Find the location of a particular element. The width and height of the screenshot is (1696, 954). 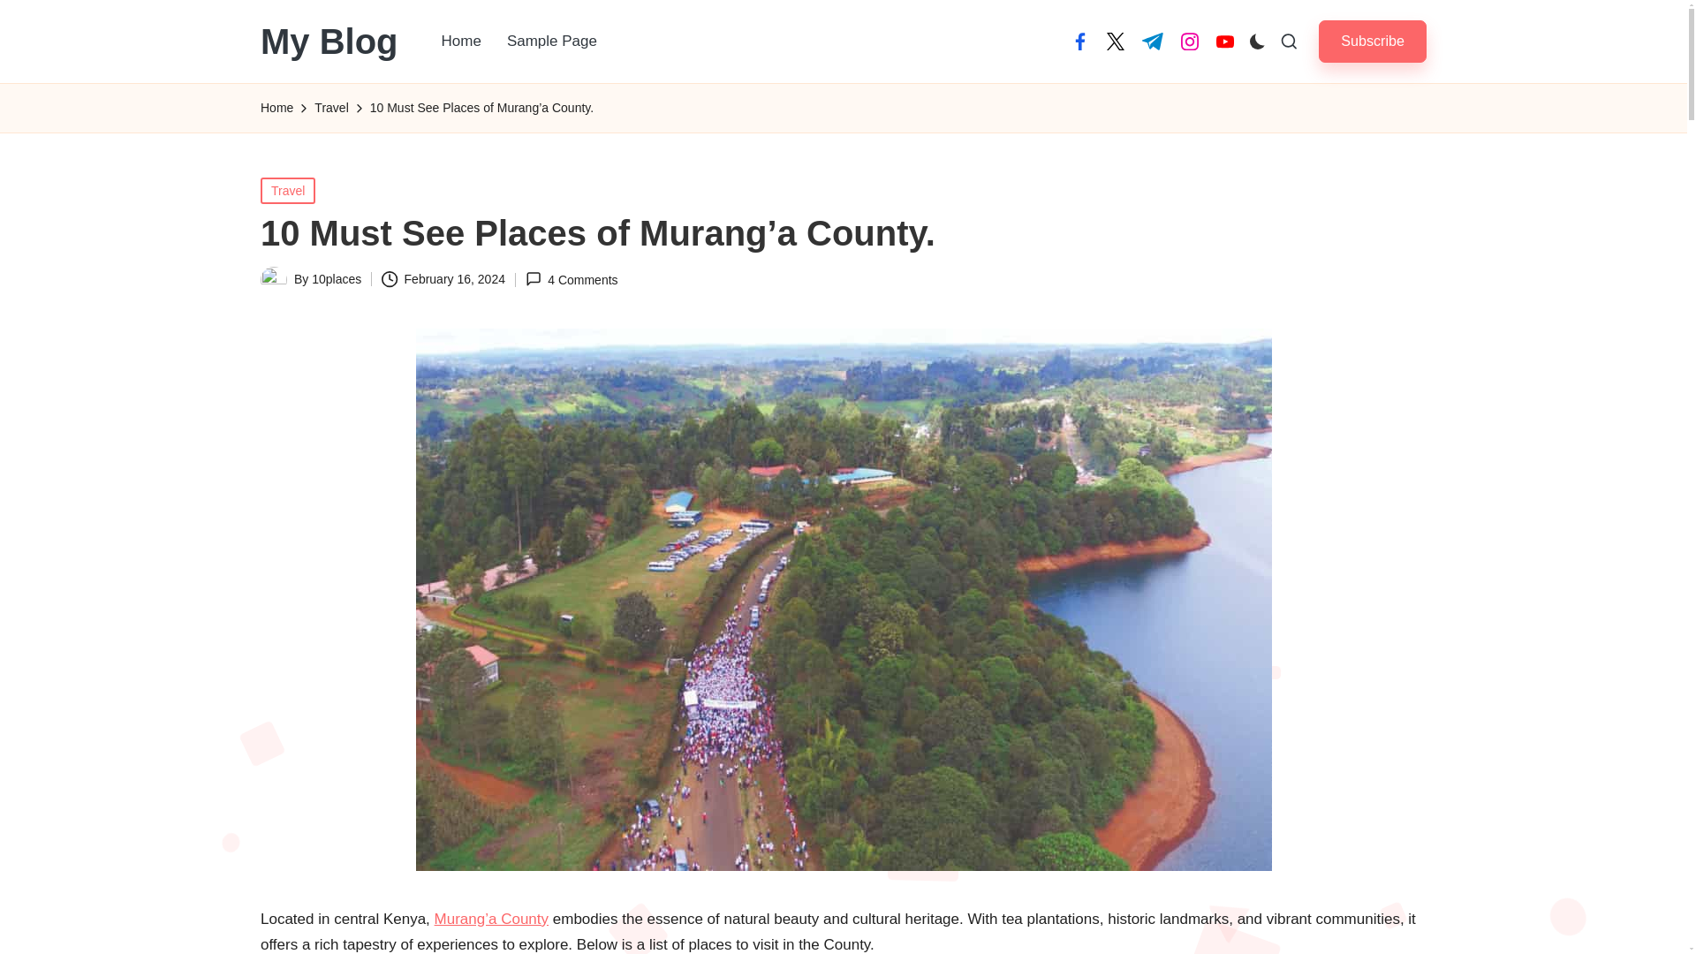

My Blog is located at coordinates (329, 41).